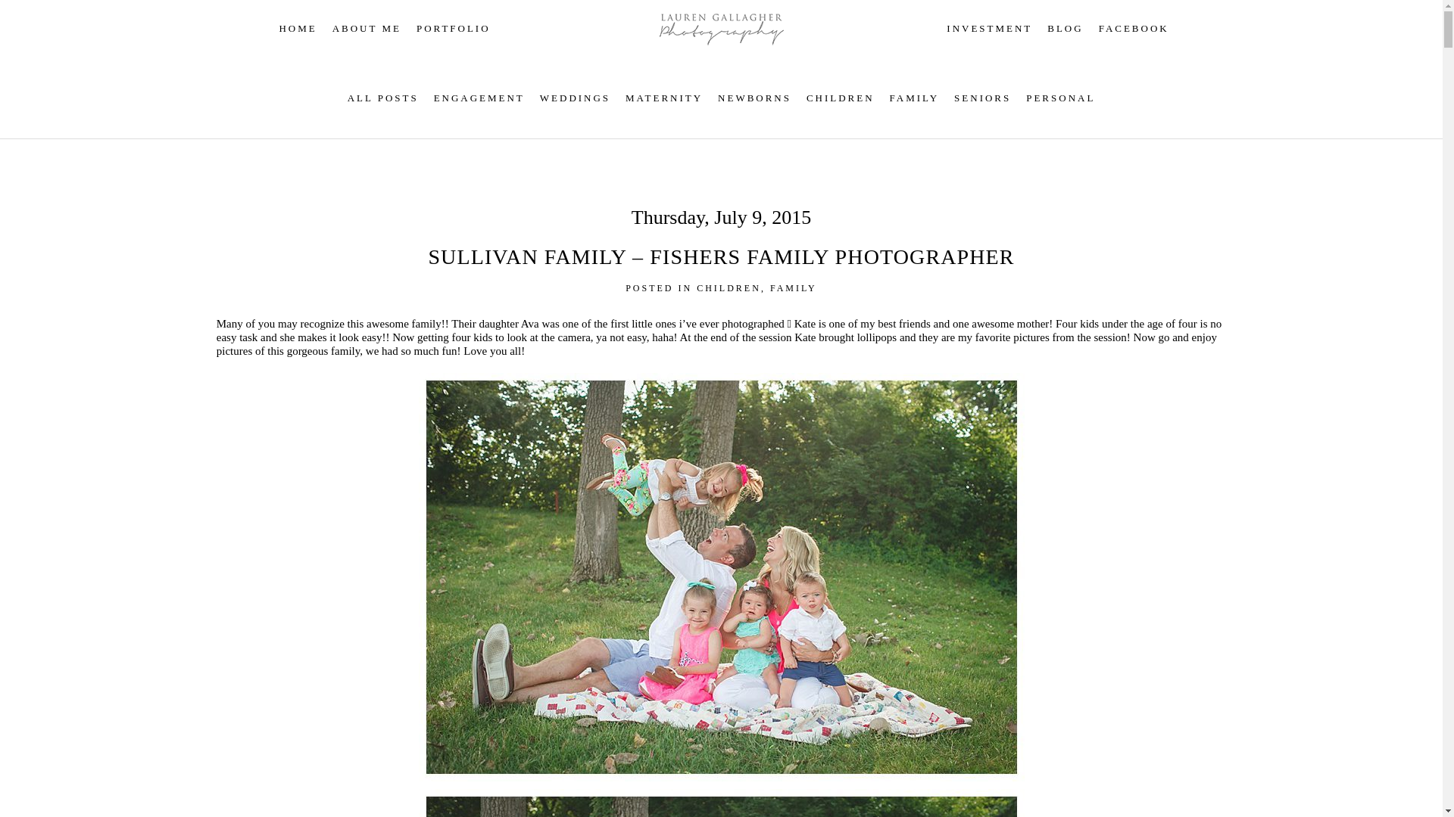 The height and width of the screenshot is (817, 1454). What do you see at coordinates (575, 98) in the screenshot?
I see `WEDDINGS` at bounding box center [575, 98].